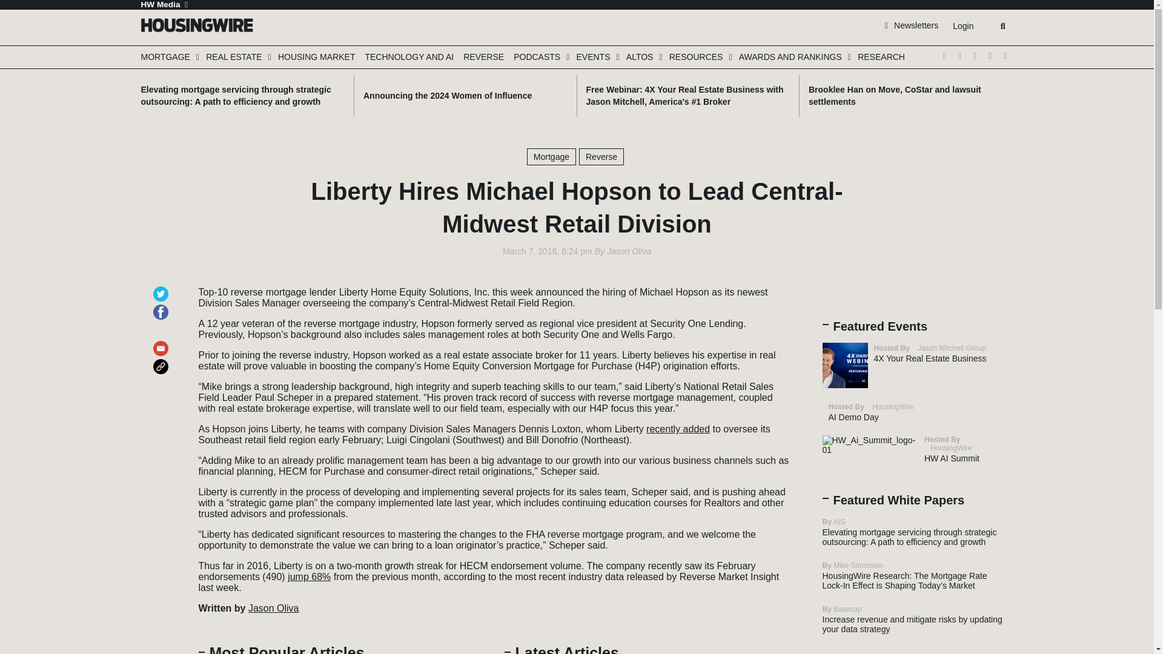 The height and width of the screenshot is (654, 1163). I want to click on Login, so click(963, 26).